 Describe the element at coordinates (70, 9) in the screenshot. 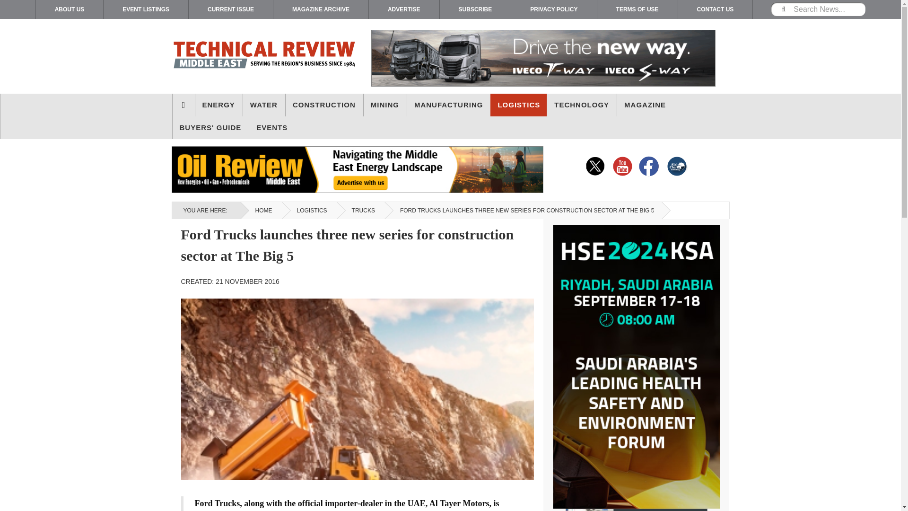

I see `ABOUT US` at that location.